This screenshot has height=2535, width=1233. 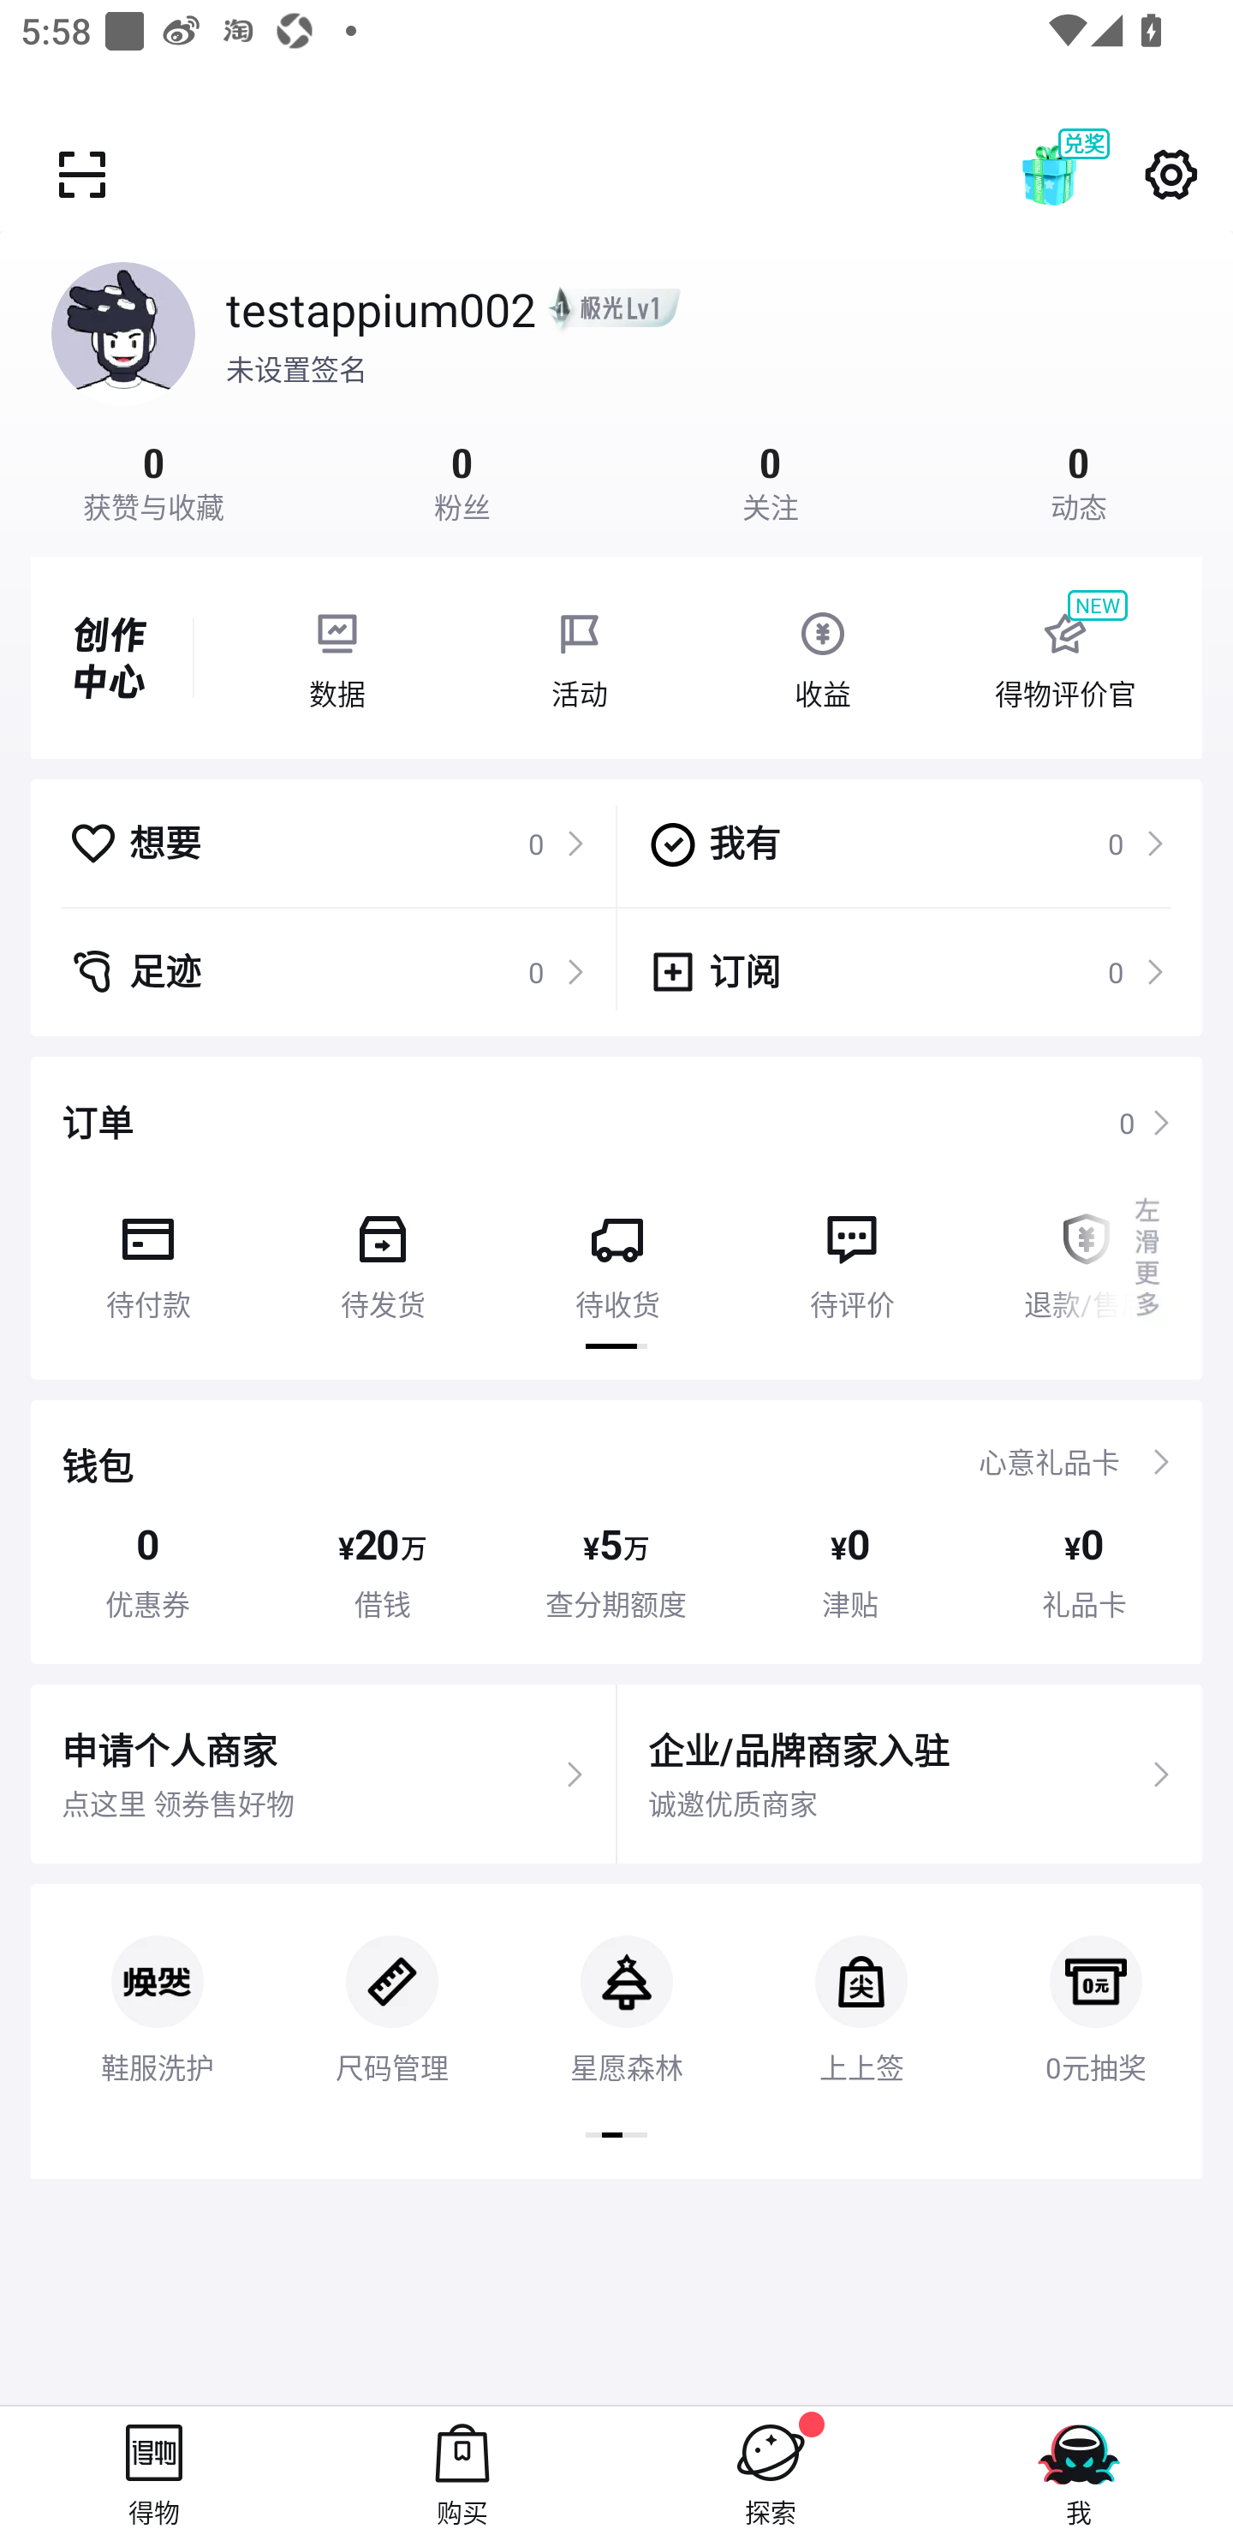 I want to click on 心意礼品卡, so click(x=1049, y=1461).